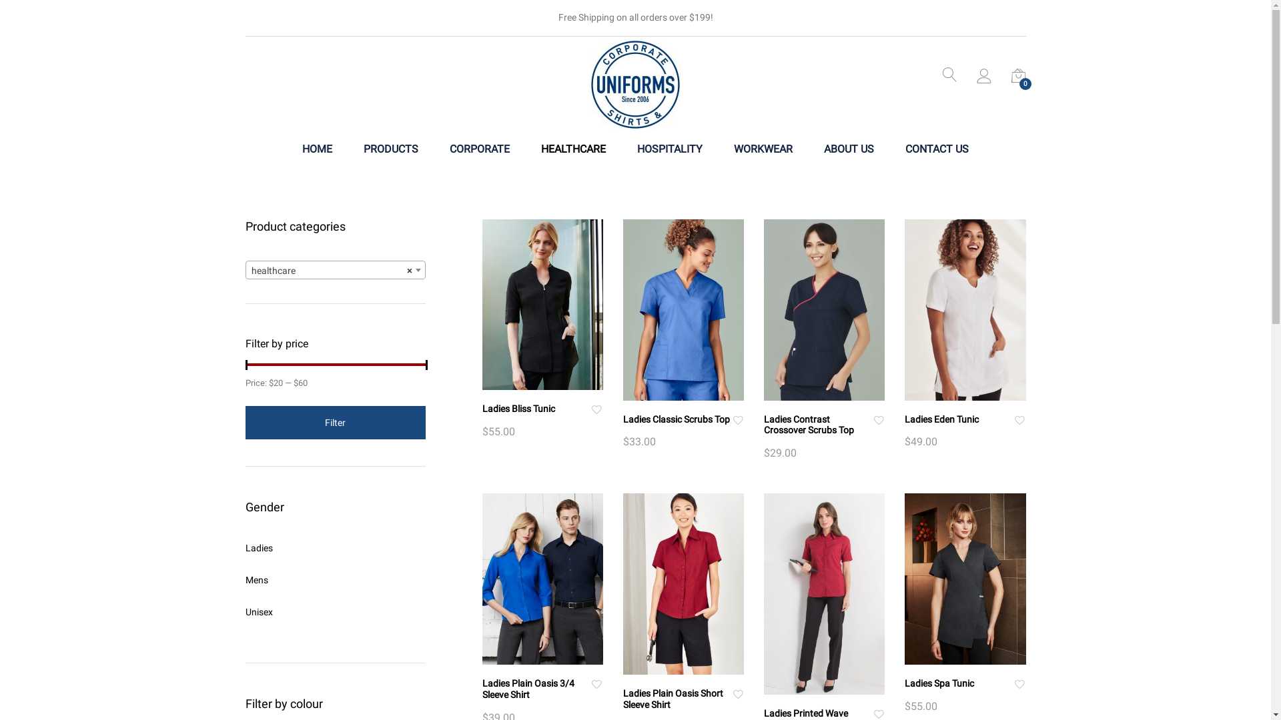  I want to click on Hospitality, so click(622, 555).